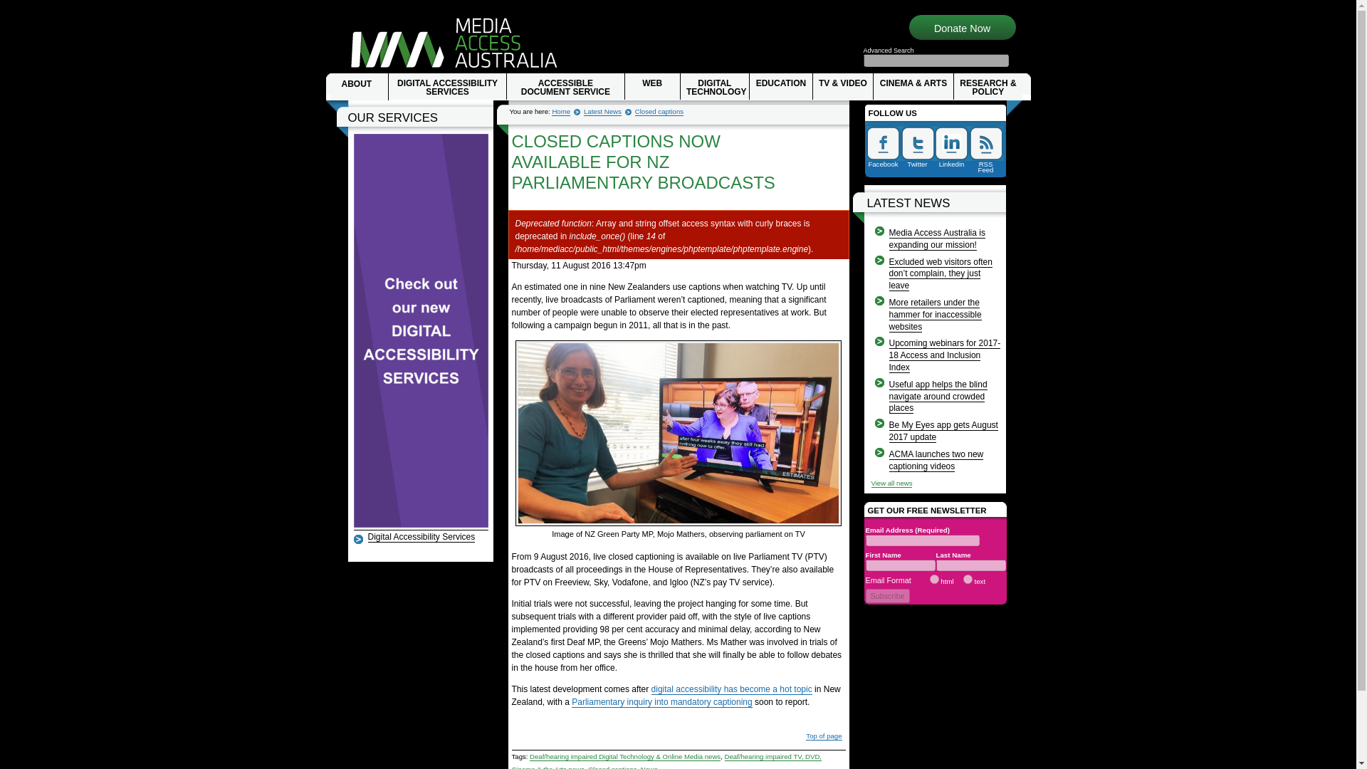 This screenshot has height=769, width=1367. I want to click on html, so click(934, 578).